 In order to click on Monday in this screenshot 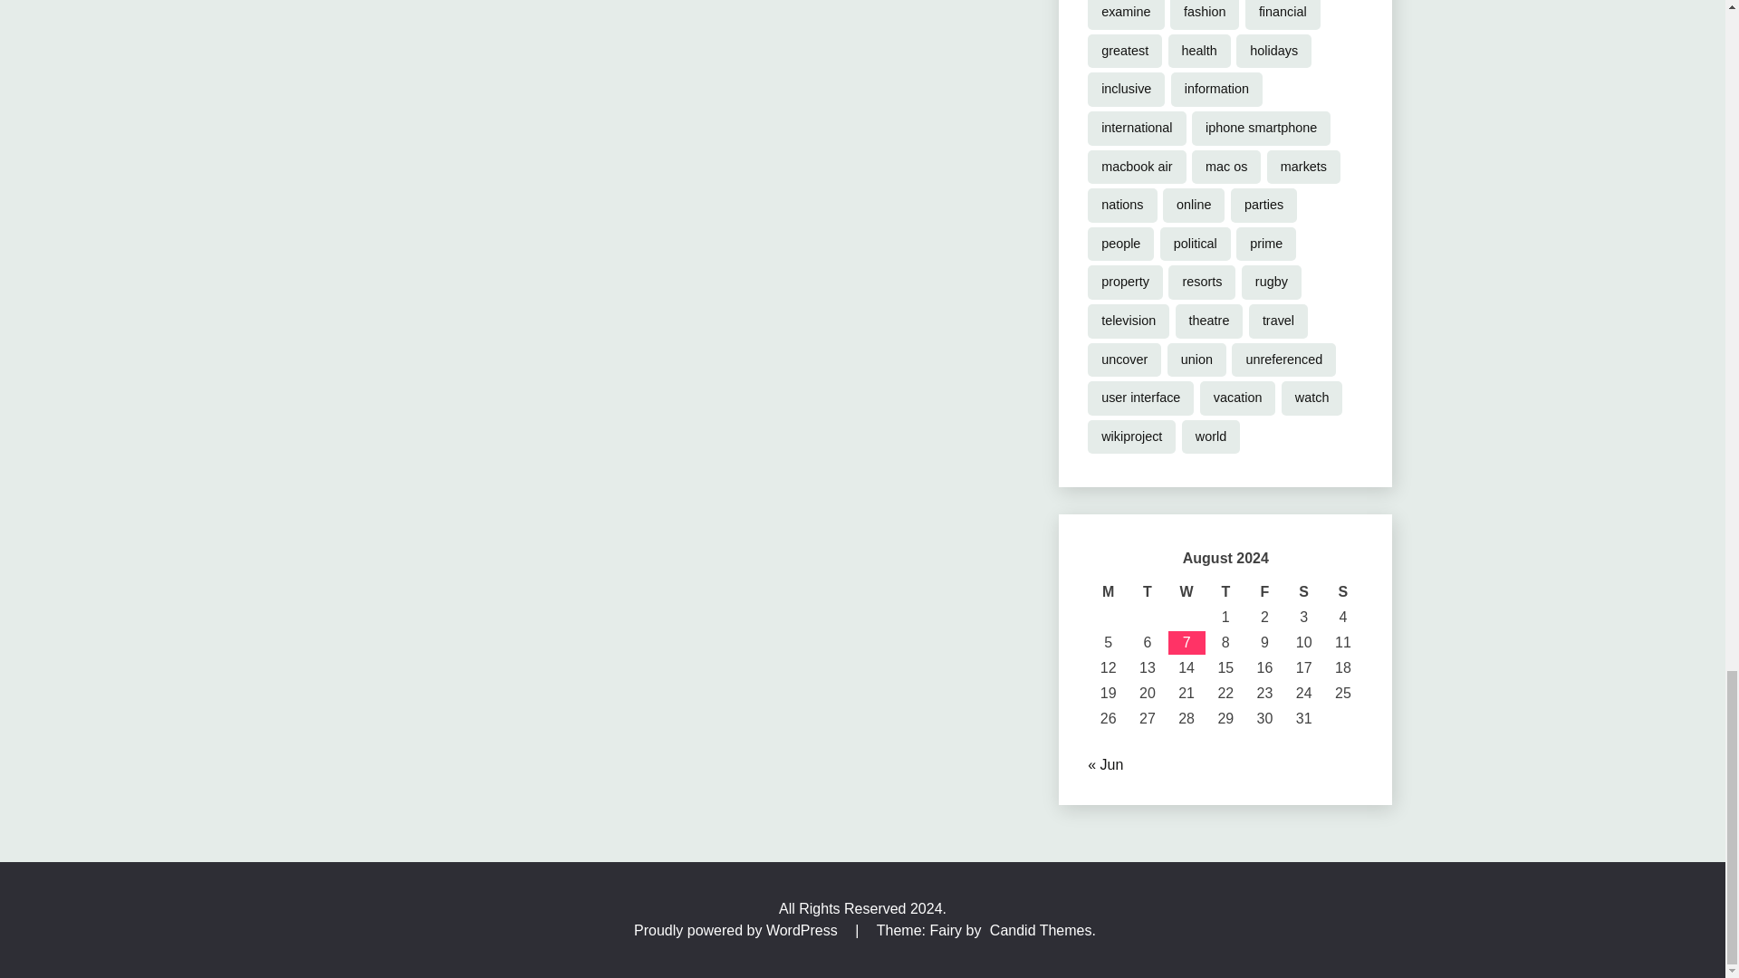, I will do `click(1109, 592)`.